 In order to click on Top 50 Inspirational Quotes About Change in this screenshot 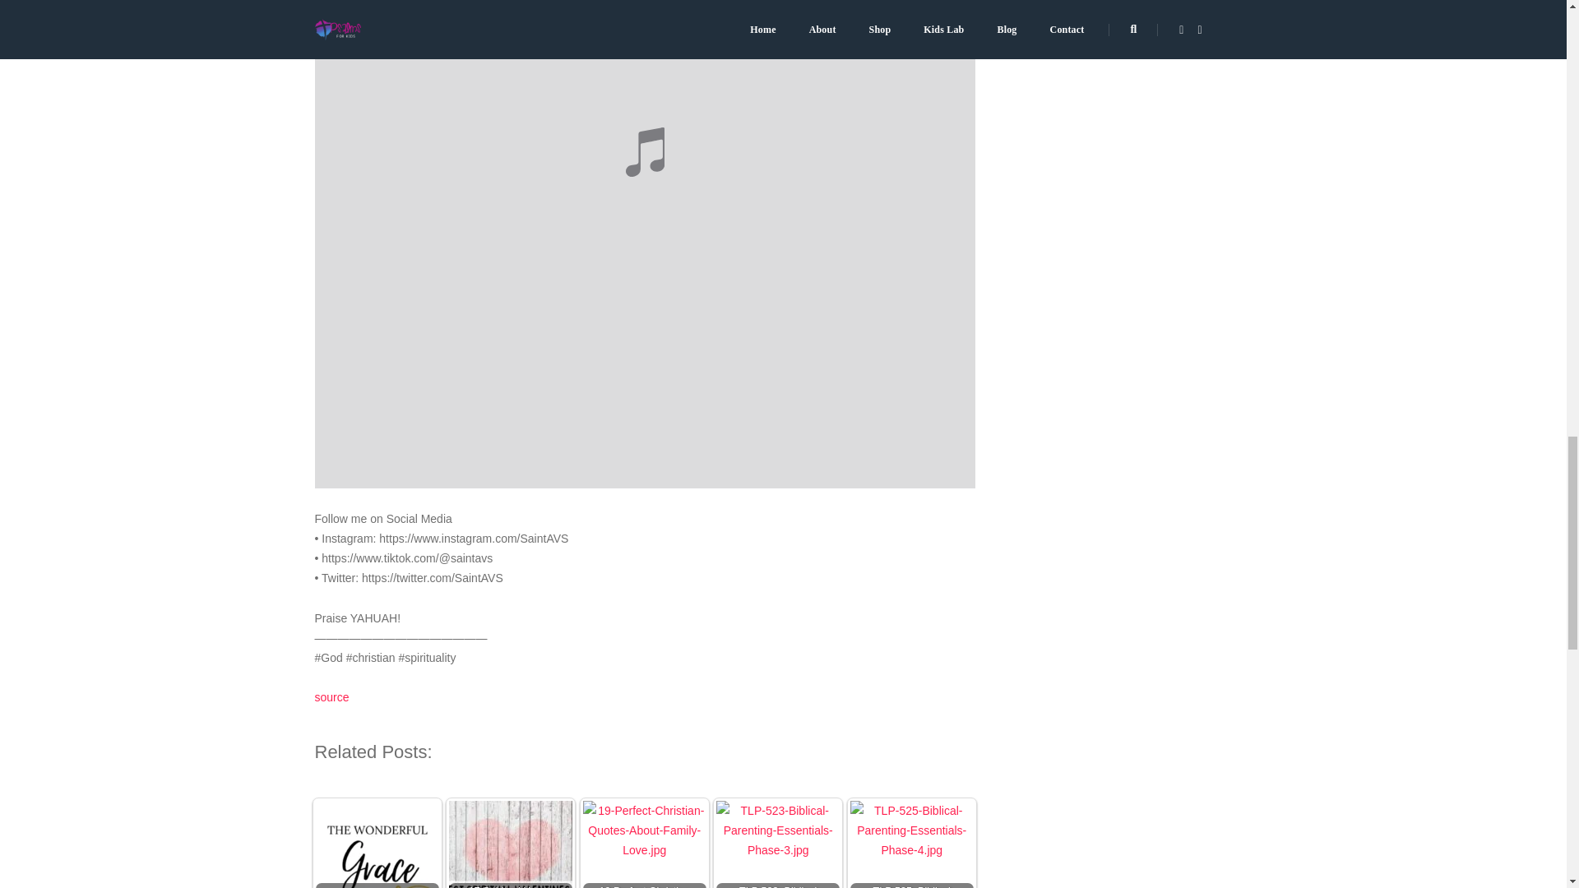, I will do `click(377, 843)`.